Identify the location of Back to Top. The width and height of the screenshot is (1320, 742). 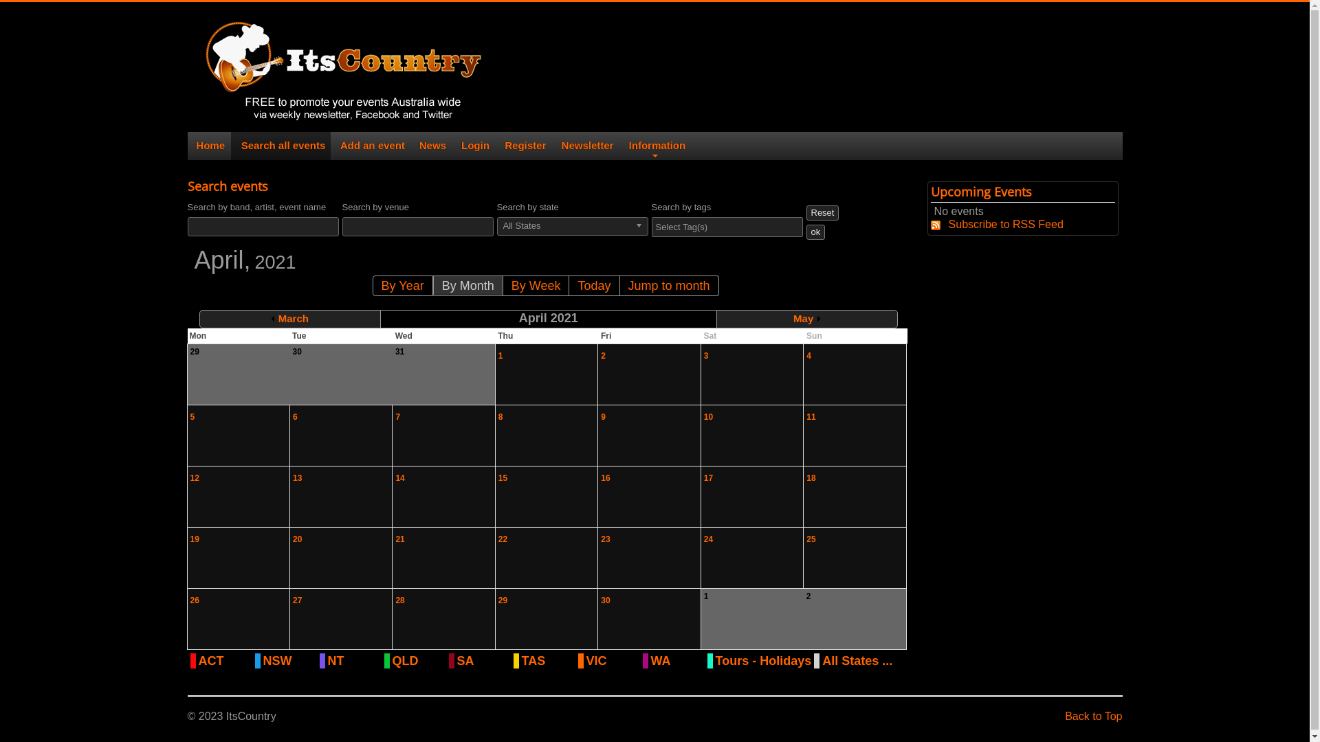
(1093, 716).